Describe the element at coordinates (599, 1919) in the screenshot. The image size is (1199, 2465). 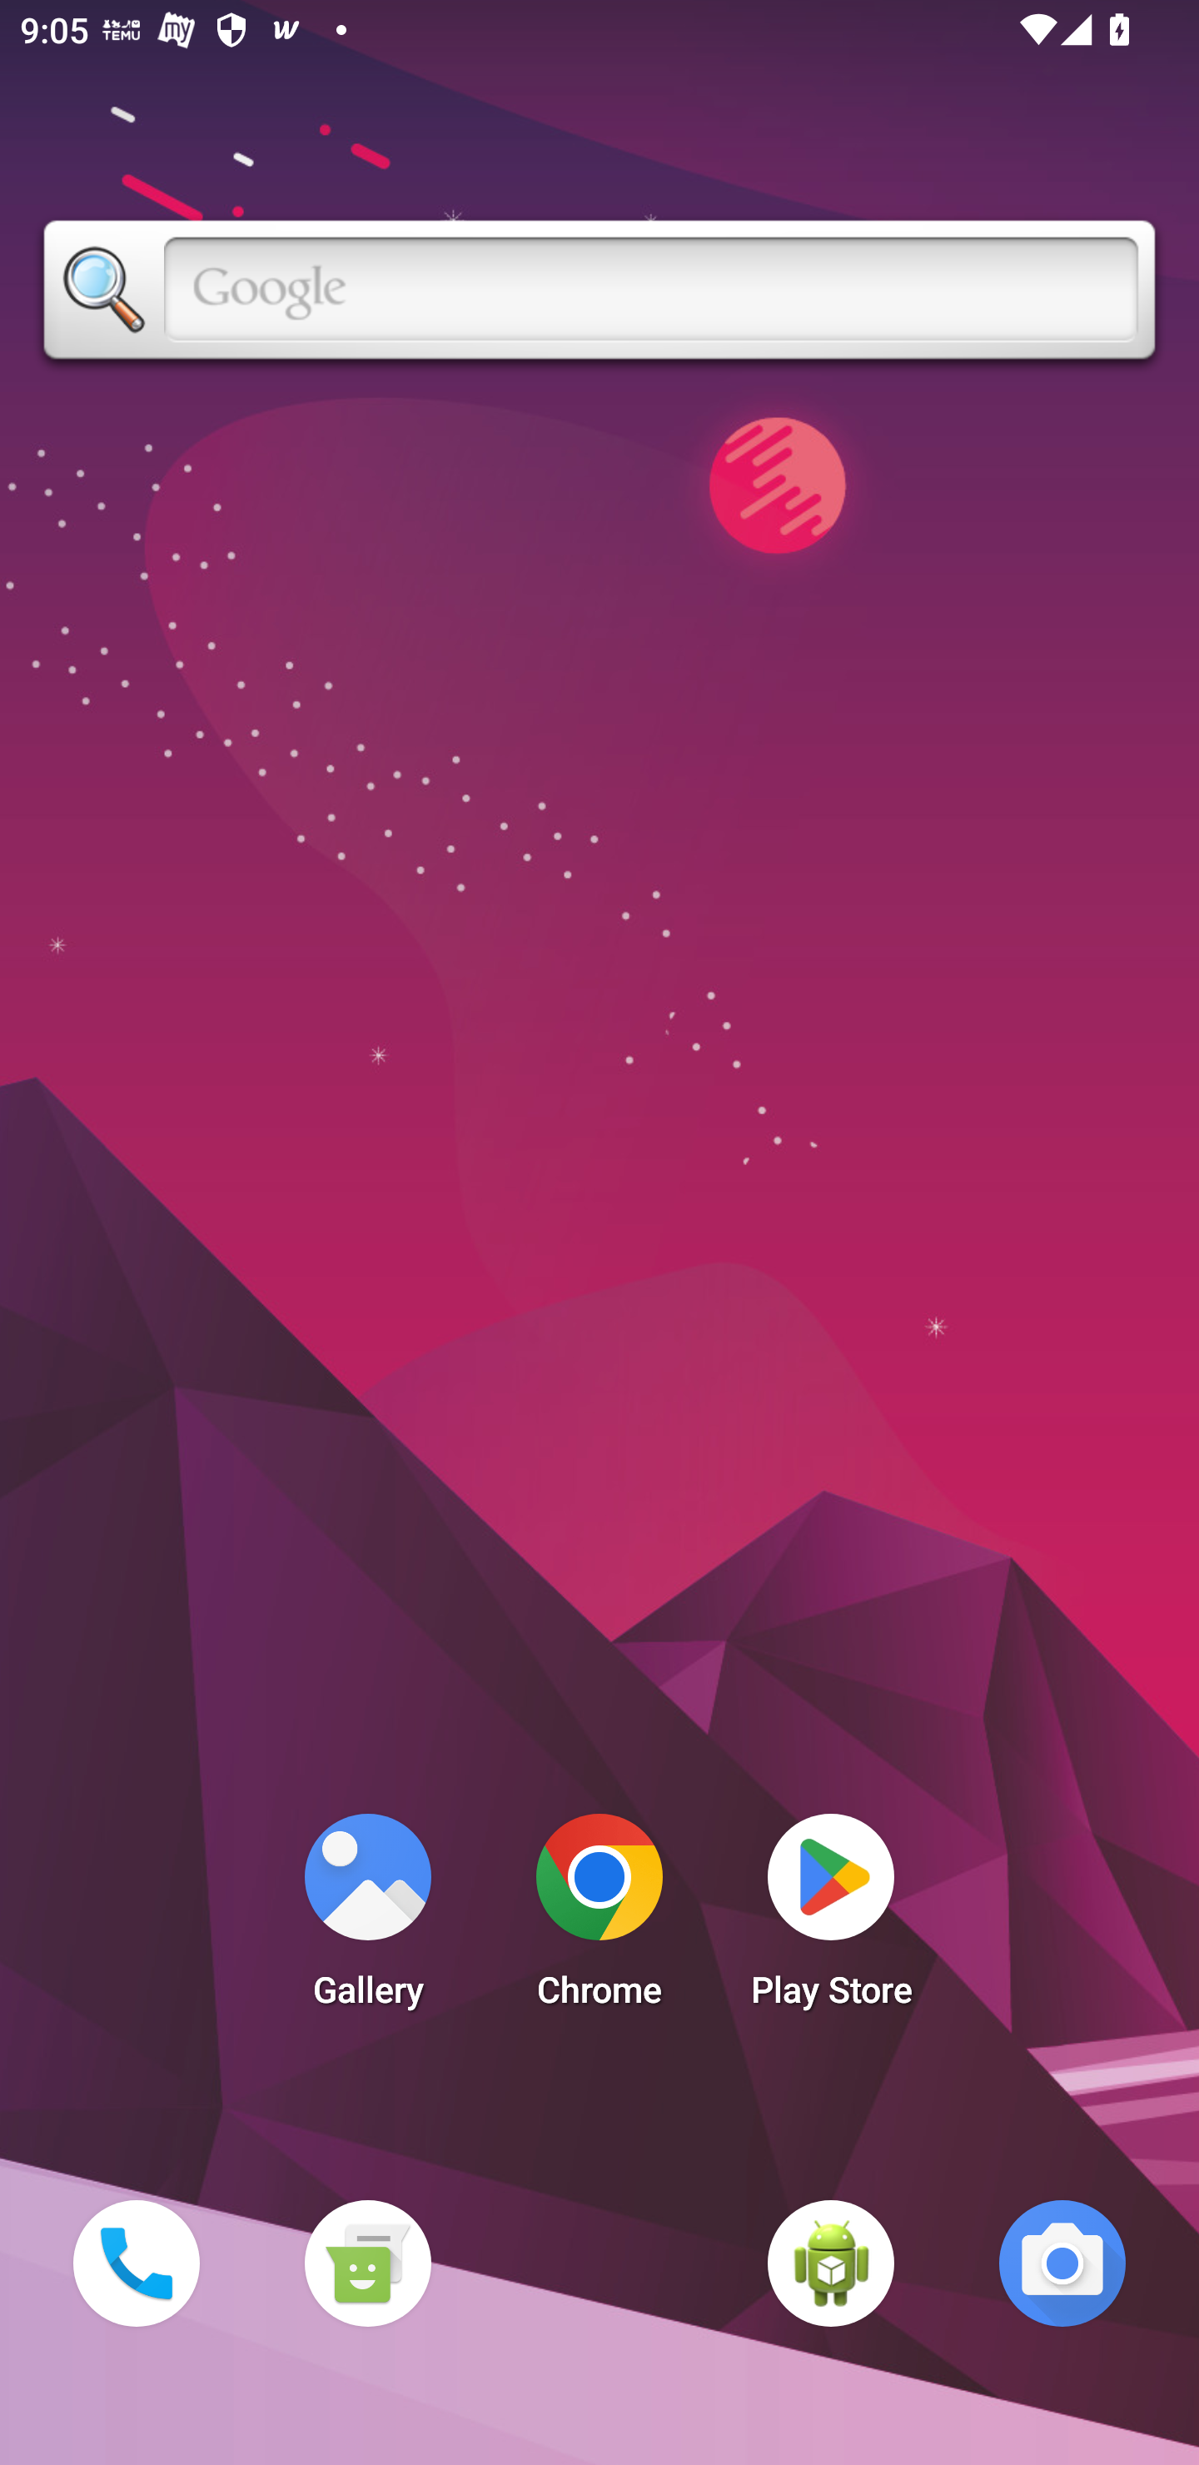
I see `Chrome` at that location.